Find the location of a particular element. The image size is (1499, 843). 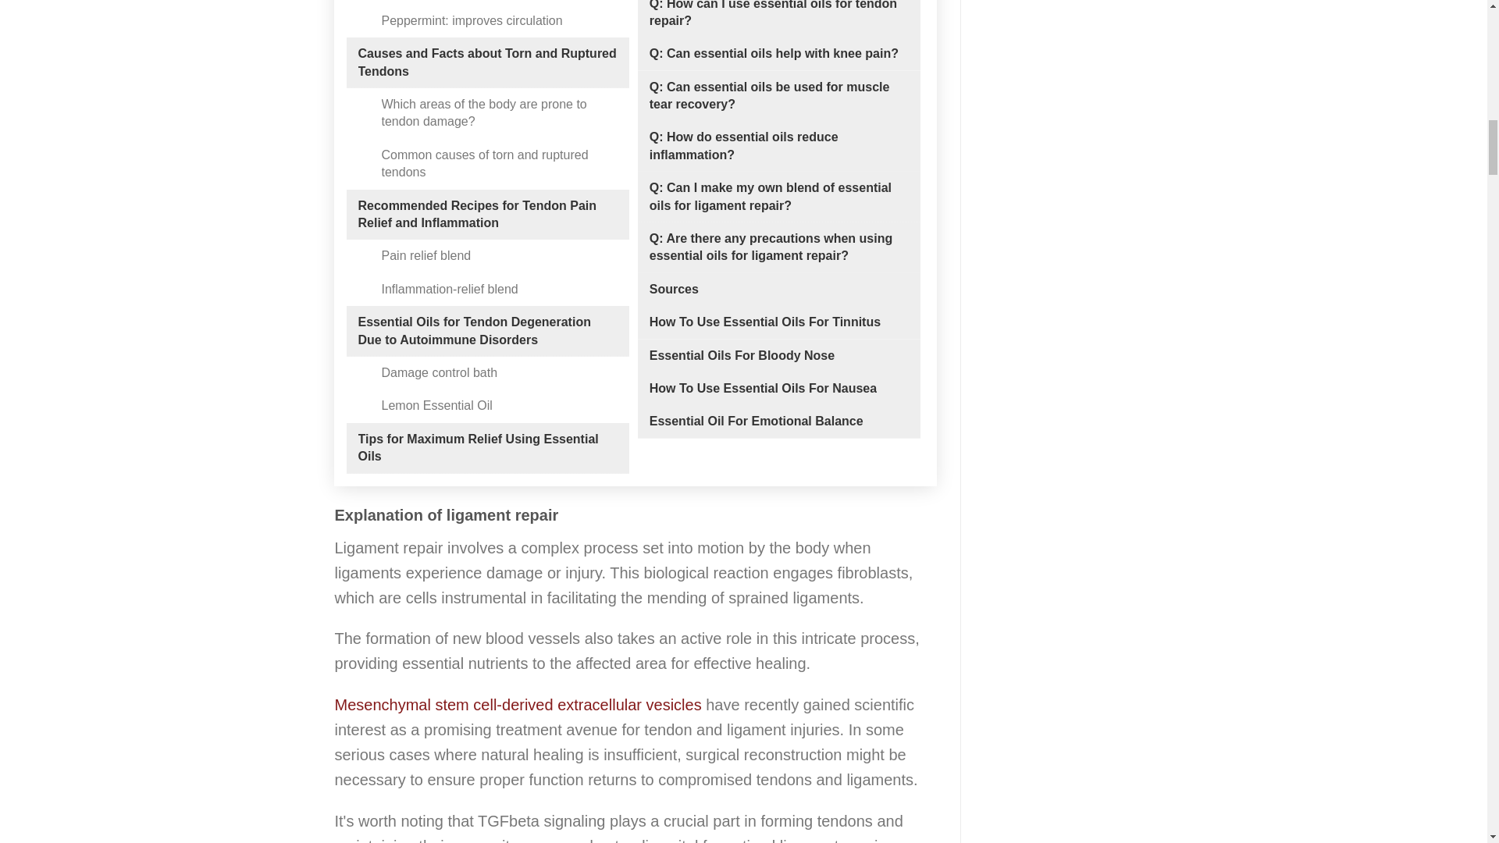

Peppermint: improves circulation is located at coordinates (472, 20).